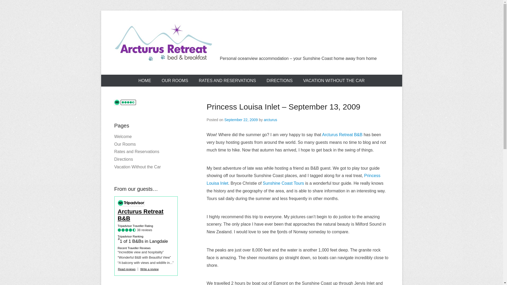 This screenshot has width=507, height=285. What do you see at coordinates (217, 183) in the screenshot?
I see `Louisa Inlet` at bounding box center [217, 183].